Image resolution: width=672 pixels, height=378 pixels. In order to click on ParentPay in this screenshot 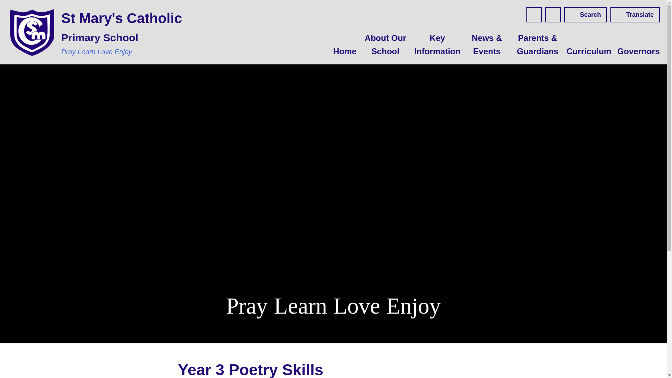, I will do `click(553, 15)`.